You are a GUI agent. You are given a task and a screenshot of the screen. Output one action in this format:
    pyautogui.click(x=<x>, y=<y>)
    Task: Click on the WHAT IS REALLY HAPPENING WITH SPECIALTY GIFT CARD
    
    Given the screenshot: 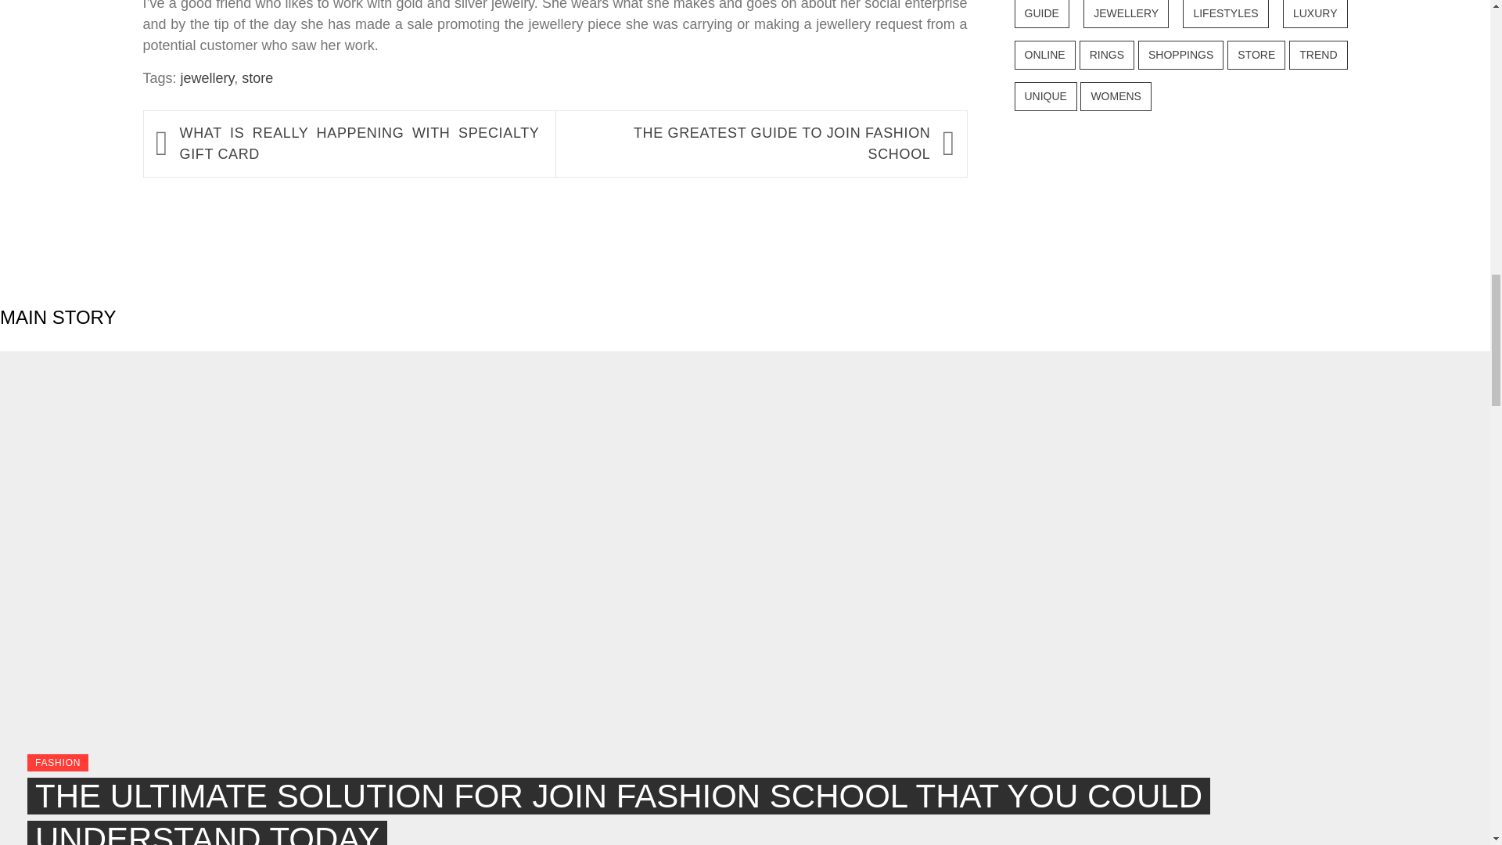 What is the action you would take?
    pyautogui.click(x=360, y=143)
    